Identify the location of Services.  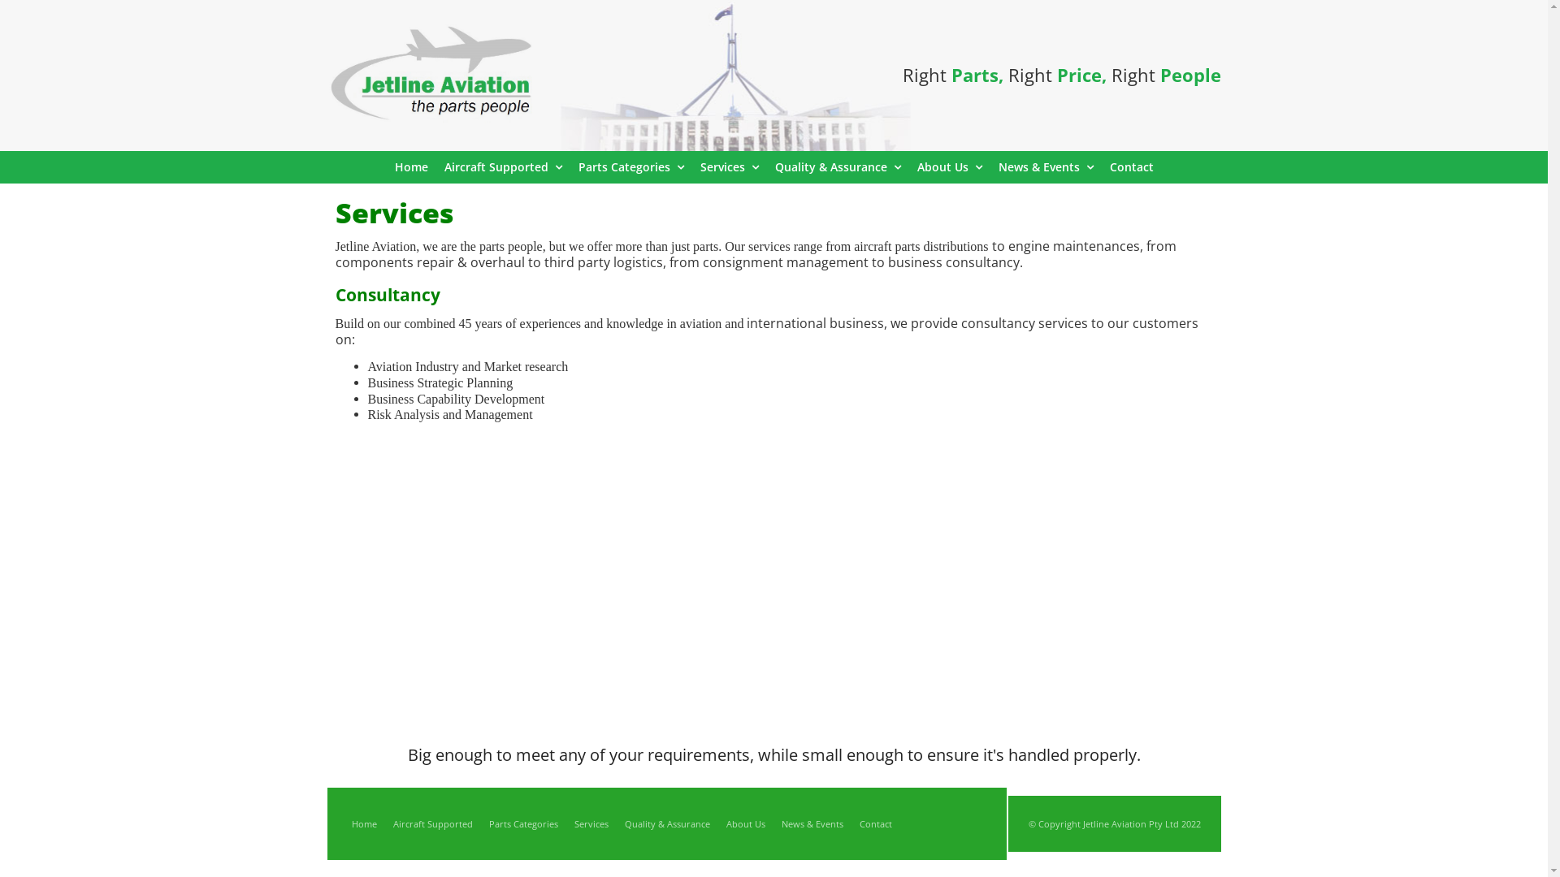
(730, 167).